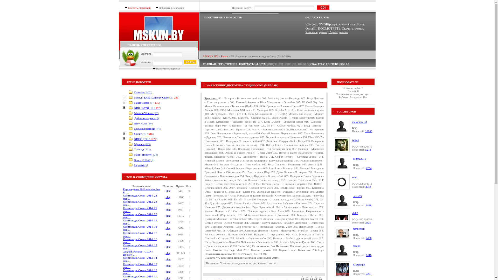  What do you see at coordinates (325, 24) in the screenshot?
I see `DVDRip` at bounding box center [325, 24].